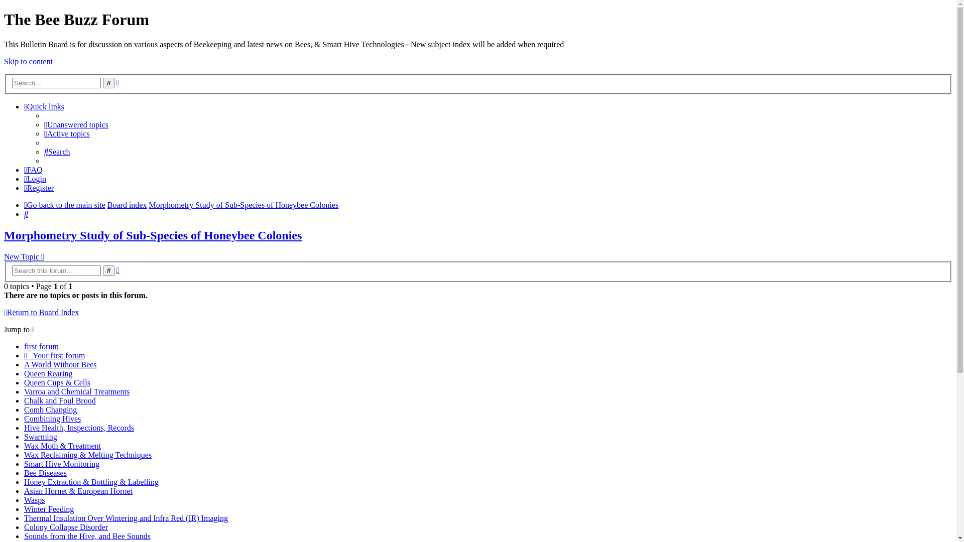  I want to click on FAQ, so click(33, 170).